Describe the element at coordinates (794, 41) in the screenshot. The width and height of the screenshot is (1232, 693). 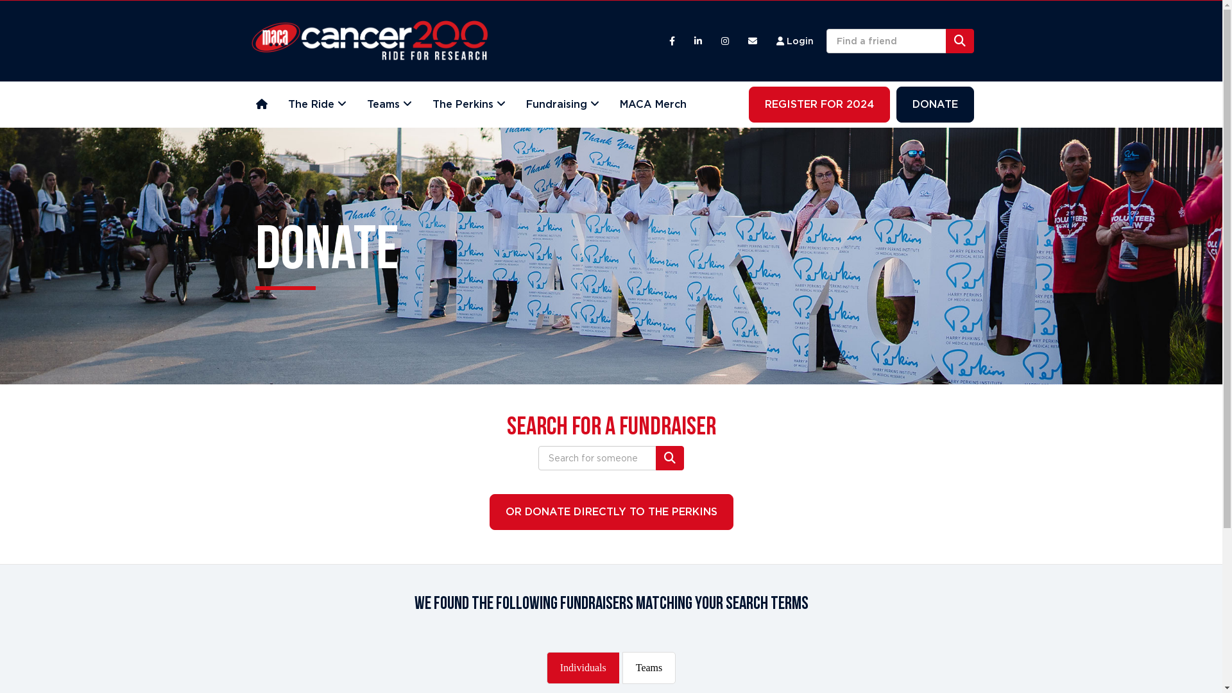
I see `Login` at that location.